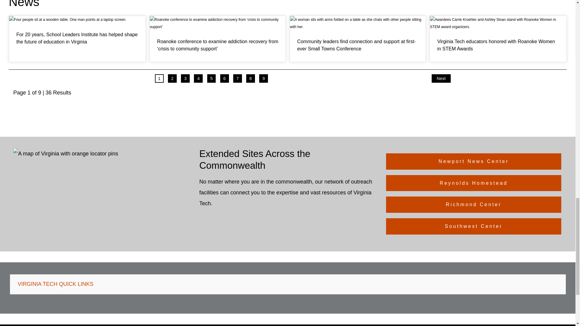  Describe the element at coordinates (87, 157) in the screenshot. I see `Reynolds Homestead` at that location.